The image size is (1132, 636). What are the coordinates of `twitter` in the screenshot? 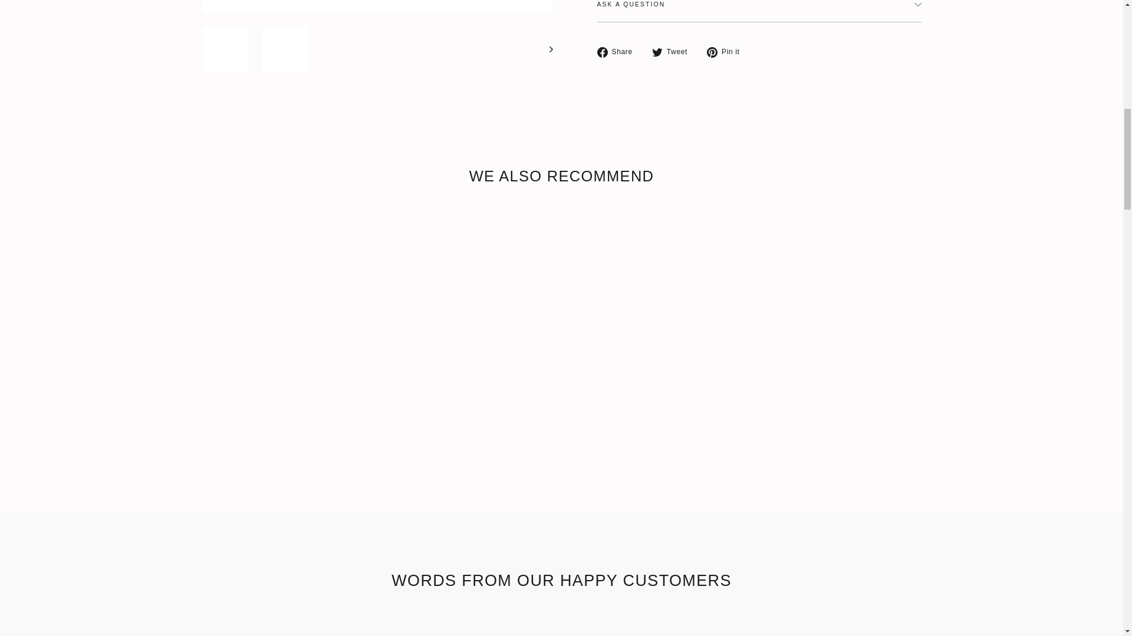 It's located at (657, 52).